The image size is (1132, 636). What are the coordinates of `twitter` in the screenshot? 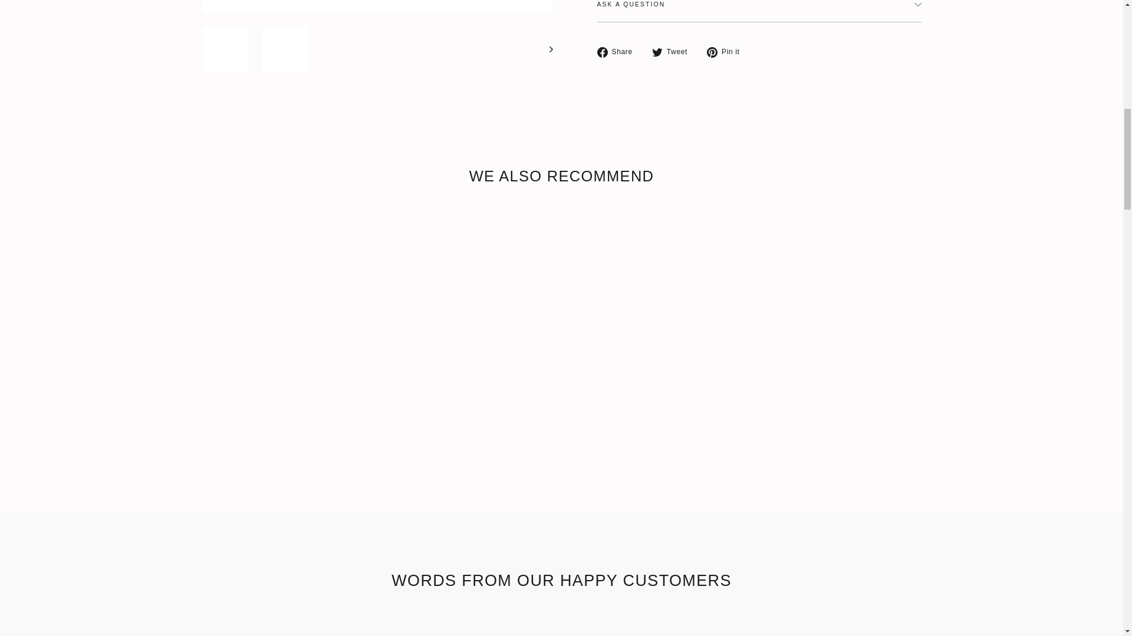 It's located at (657, 52).